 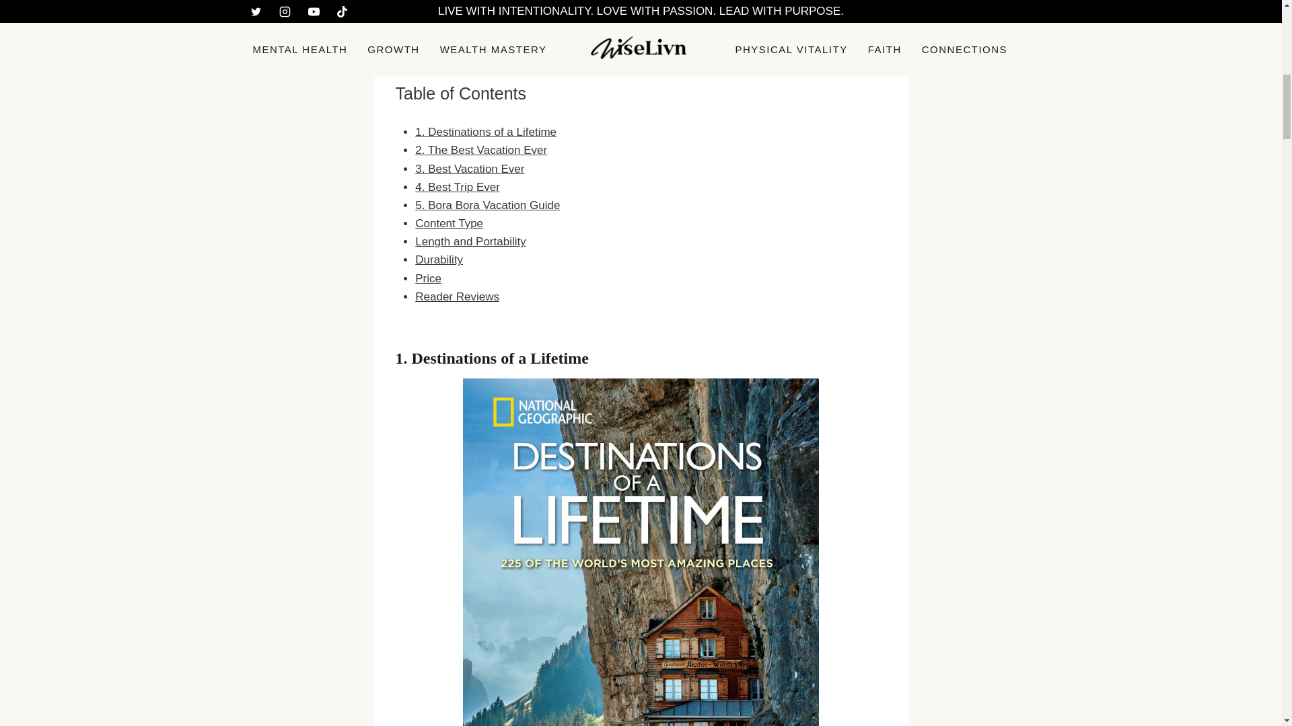 What do you see at coordinates (501, 358) in the screenshot?
I see `Destinations of a Lifetime` at bounding box center [501, 358].